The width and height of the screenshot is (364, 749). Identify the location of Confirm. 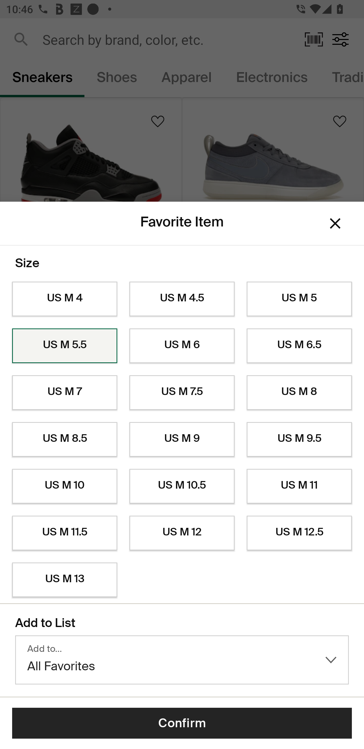
(182, 723).